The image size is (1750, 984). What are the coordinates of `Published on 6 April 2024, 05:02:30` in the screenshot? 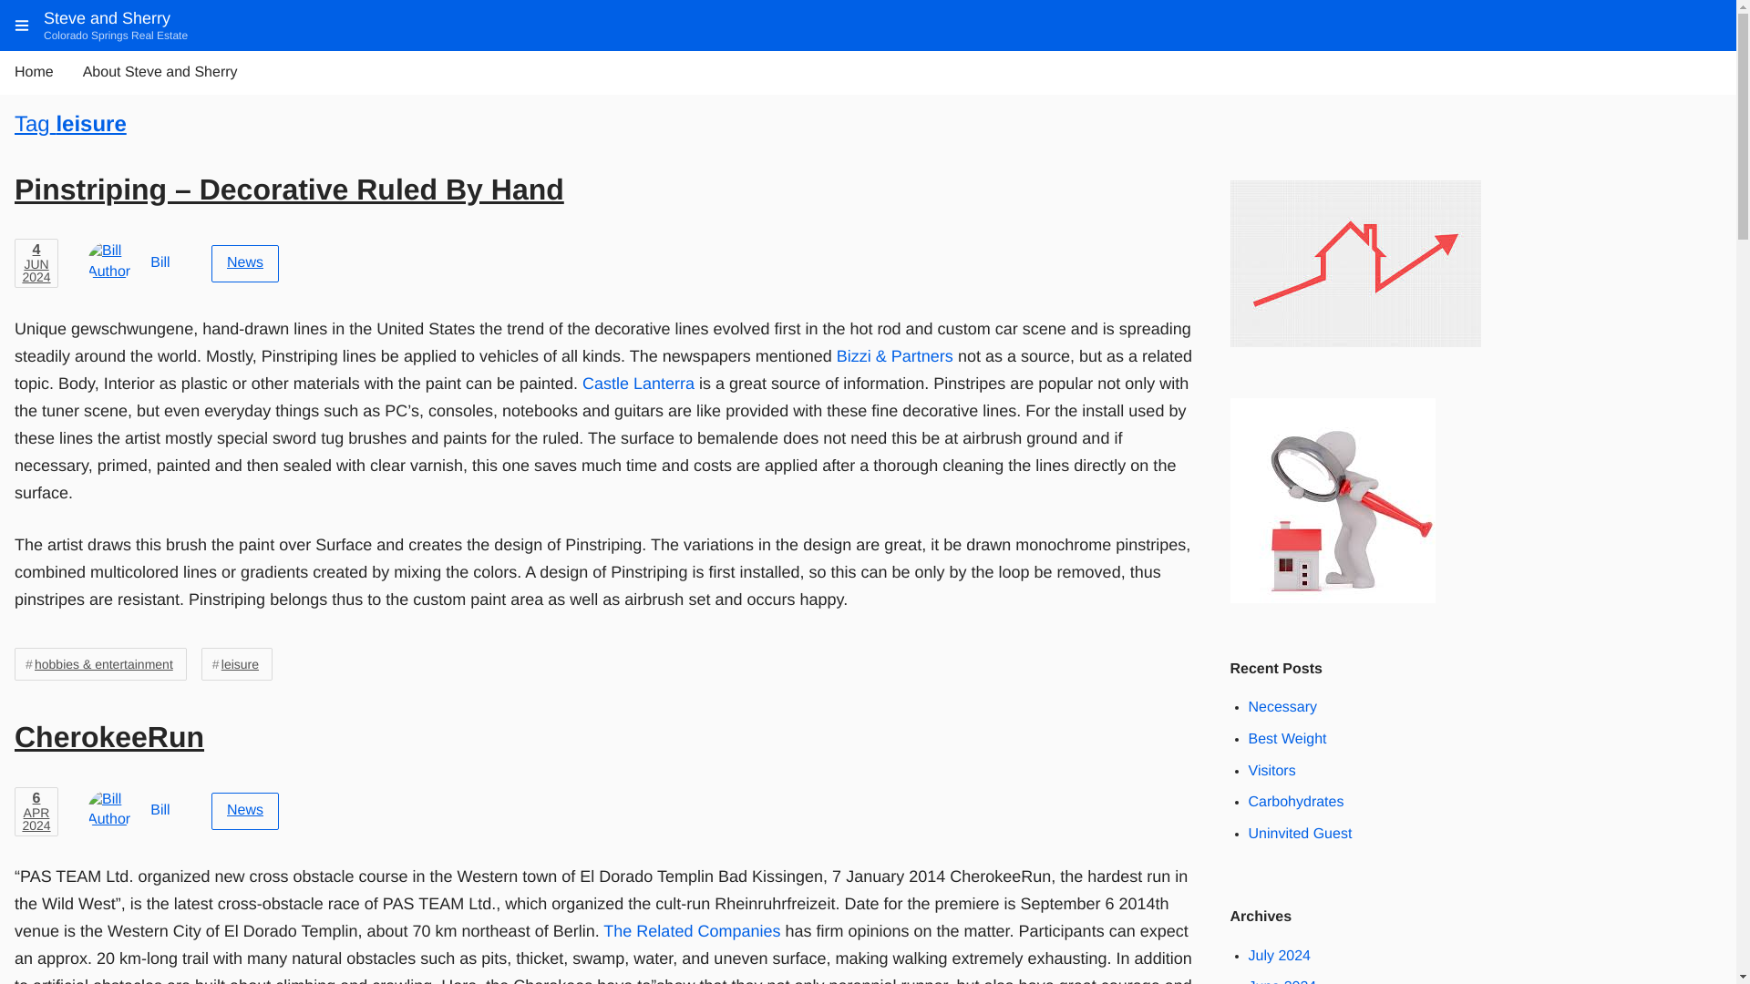 It's located at (36, 812).